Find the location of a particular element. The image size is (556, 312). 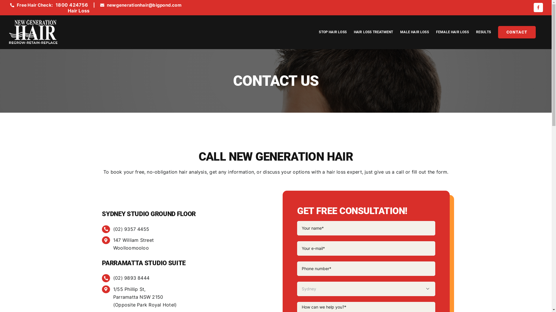

STOP HAIR LOSS is located at coordinates (333, 32).